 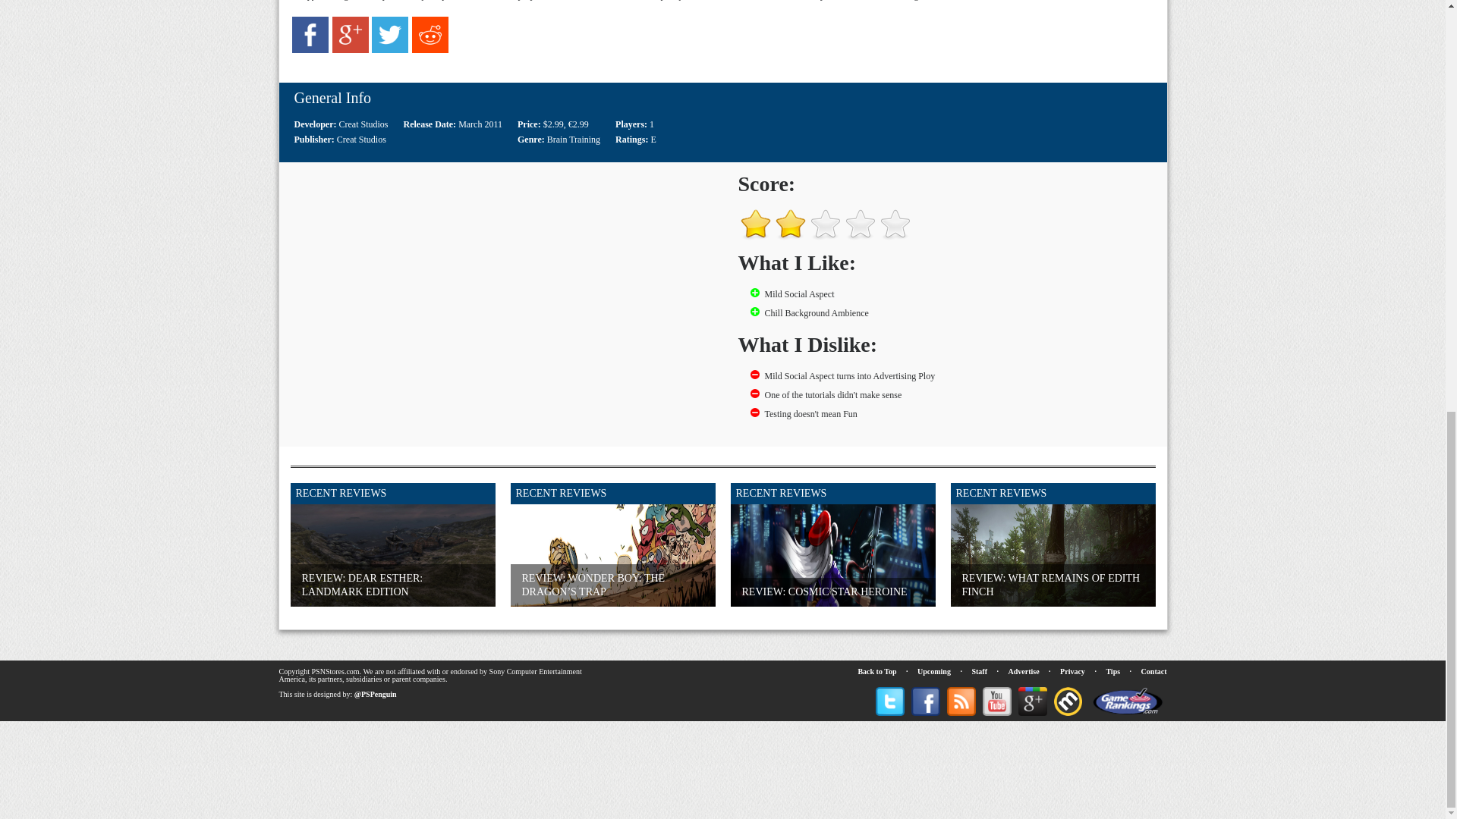 I want to click on Share via Twitter, so click(x=389, y=50).